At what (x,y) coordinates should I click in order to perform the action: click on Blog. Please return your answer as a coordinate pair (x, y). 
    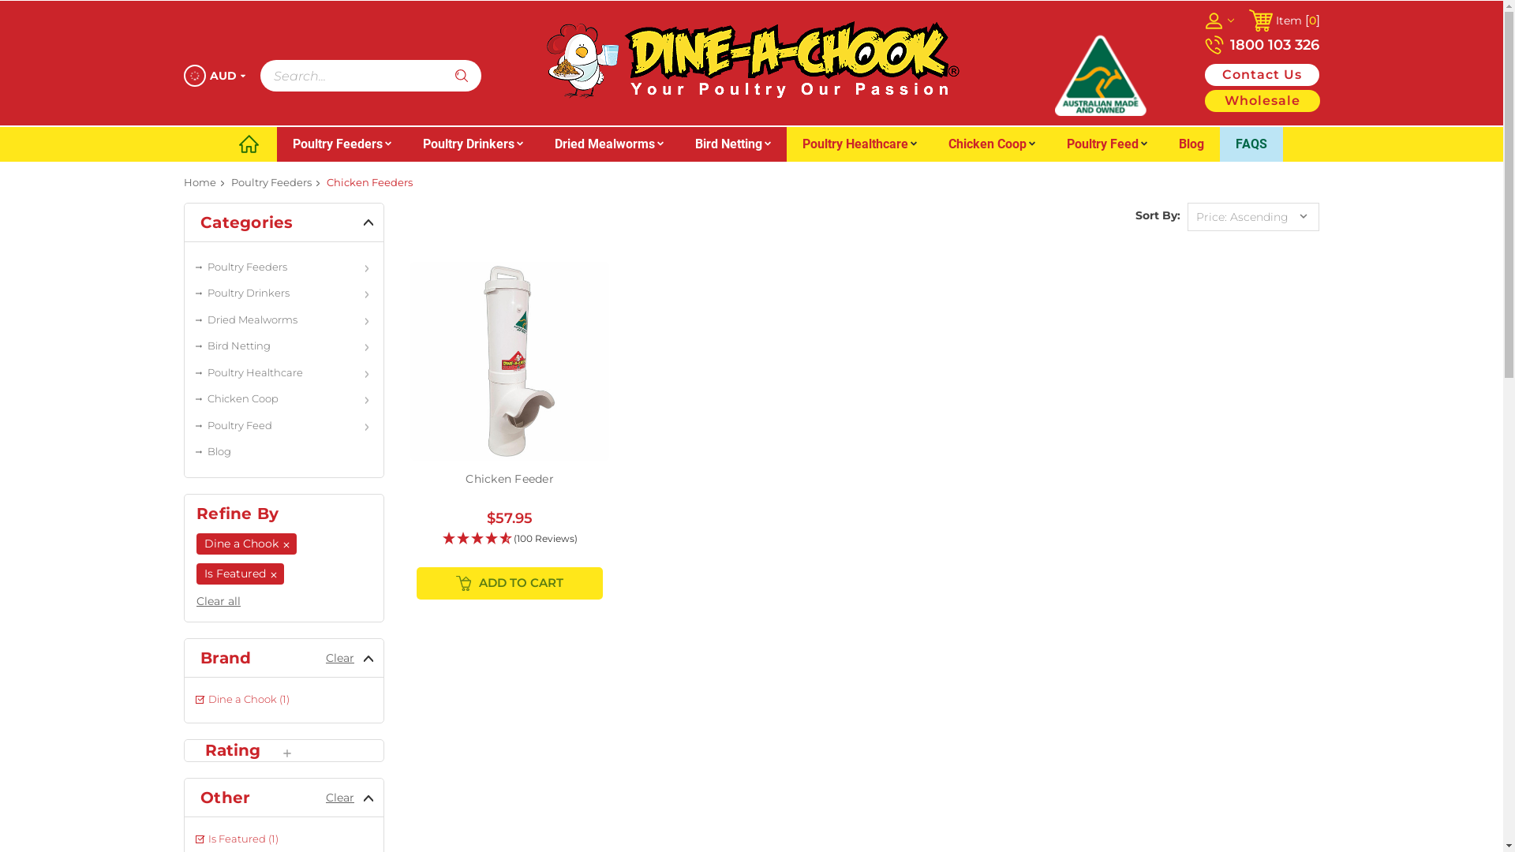
    Looking at the image, I should click on (284, 452).